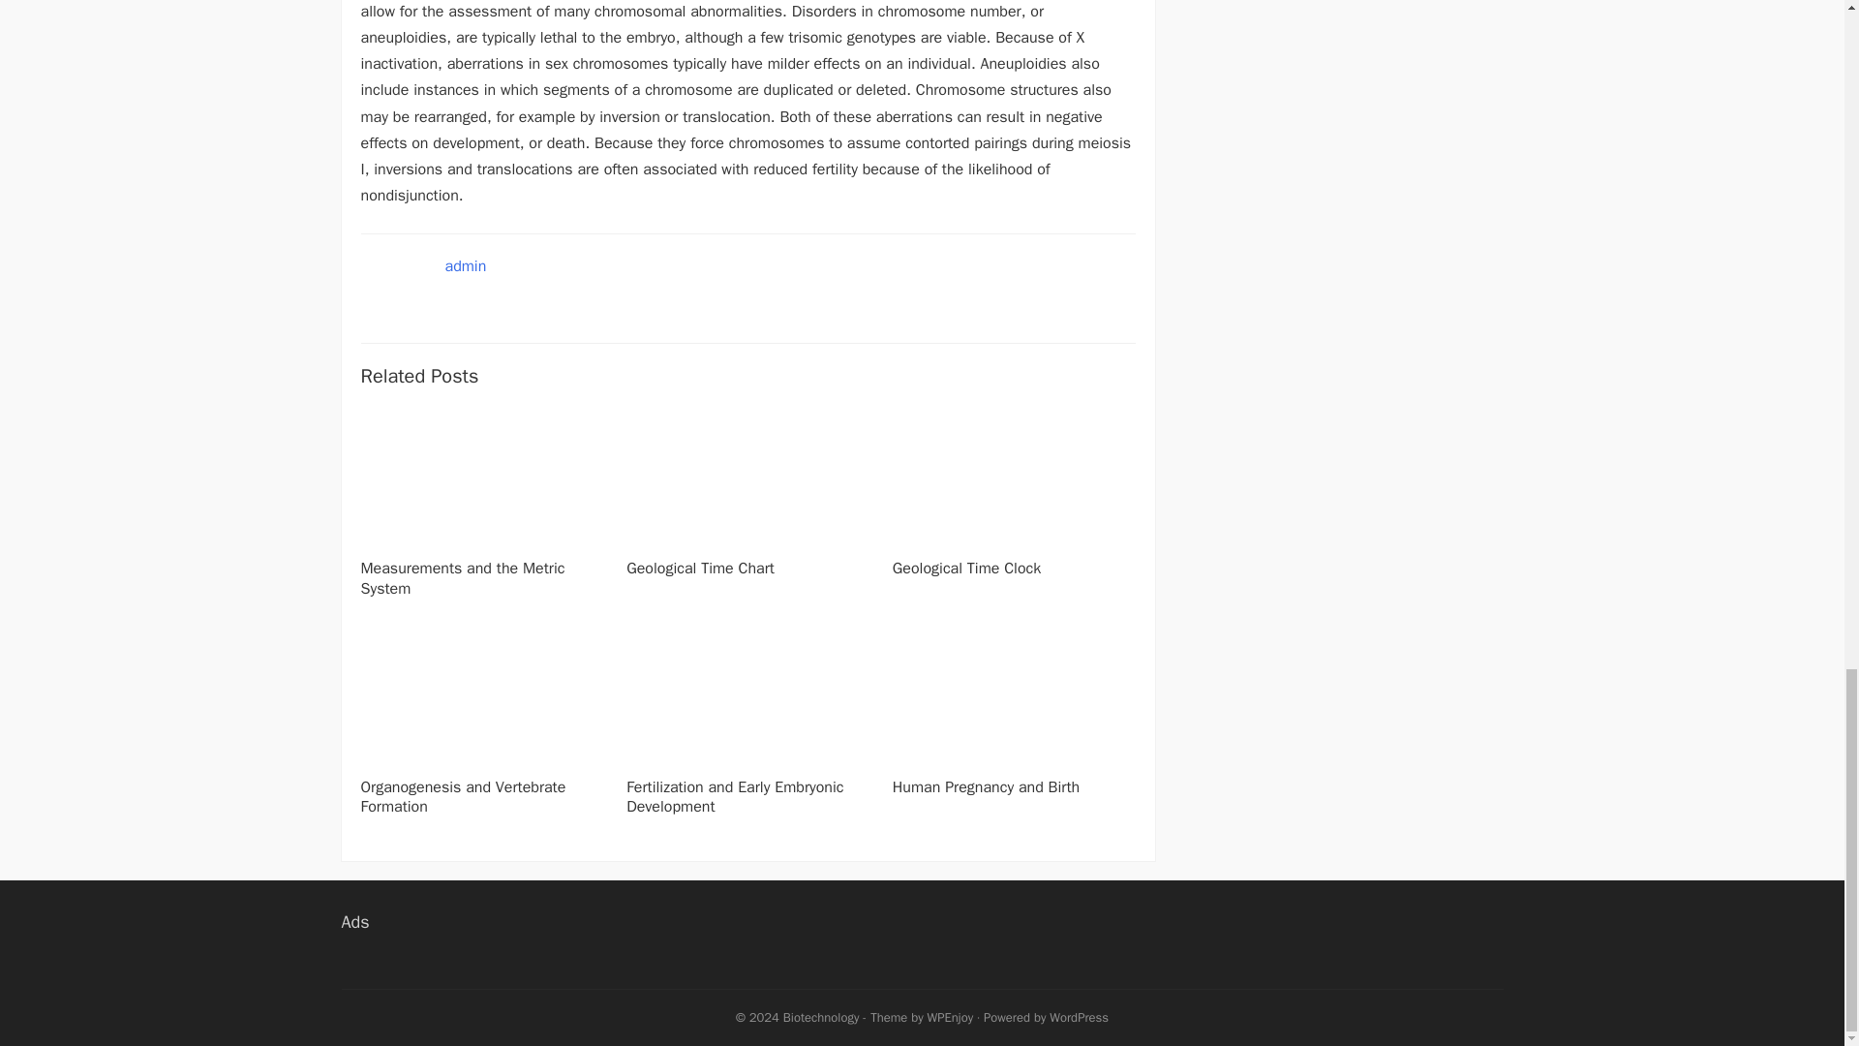  What do you see at coordinates (986, 786) in the screenshot?
I see `Human Pregnancy and Birth` at bounding box center [986, 786].